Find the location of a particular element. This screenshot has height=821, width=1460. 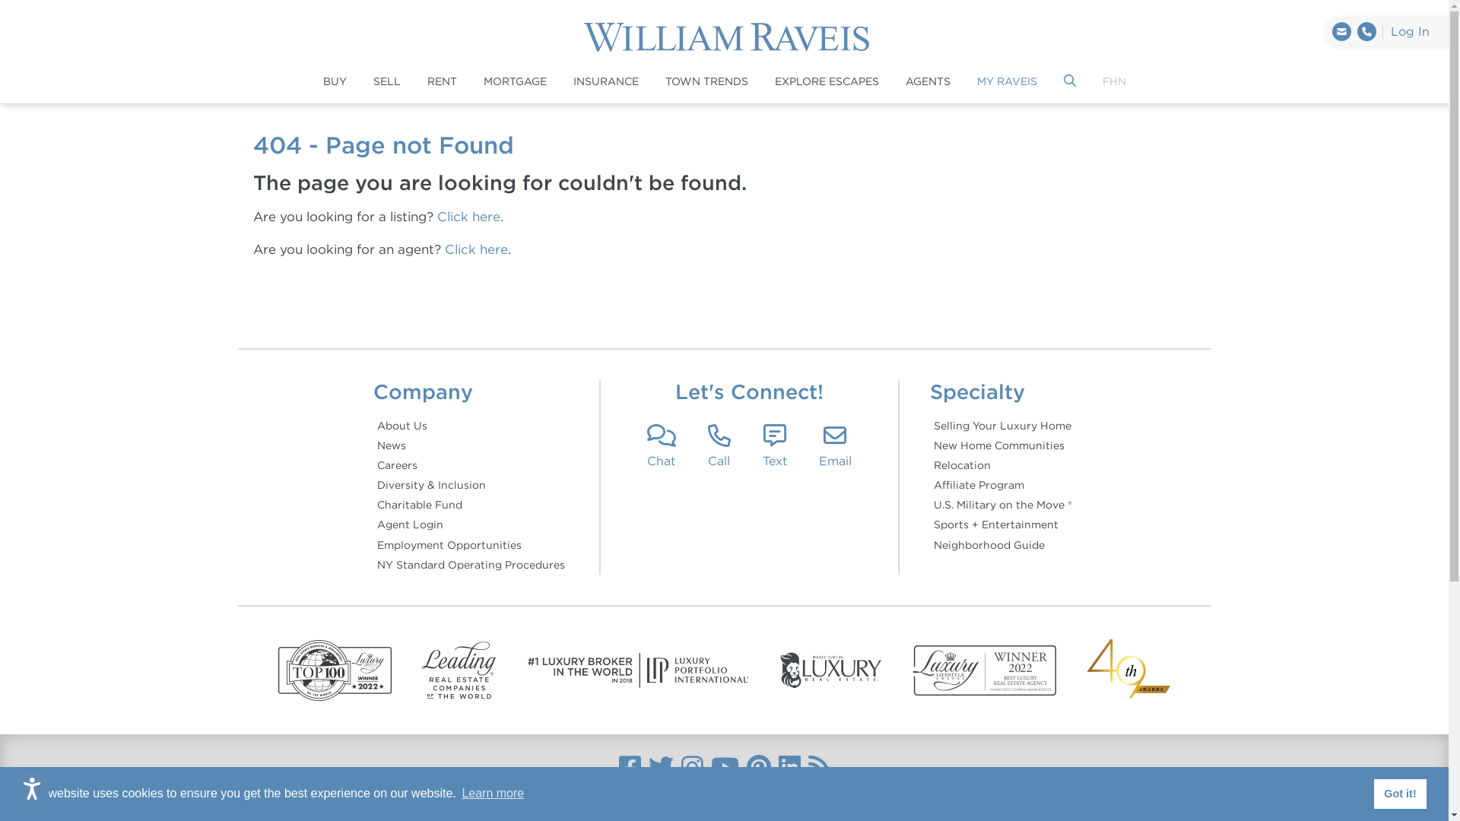

Facebook is located at coordinates (630, 768).